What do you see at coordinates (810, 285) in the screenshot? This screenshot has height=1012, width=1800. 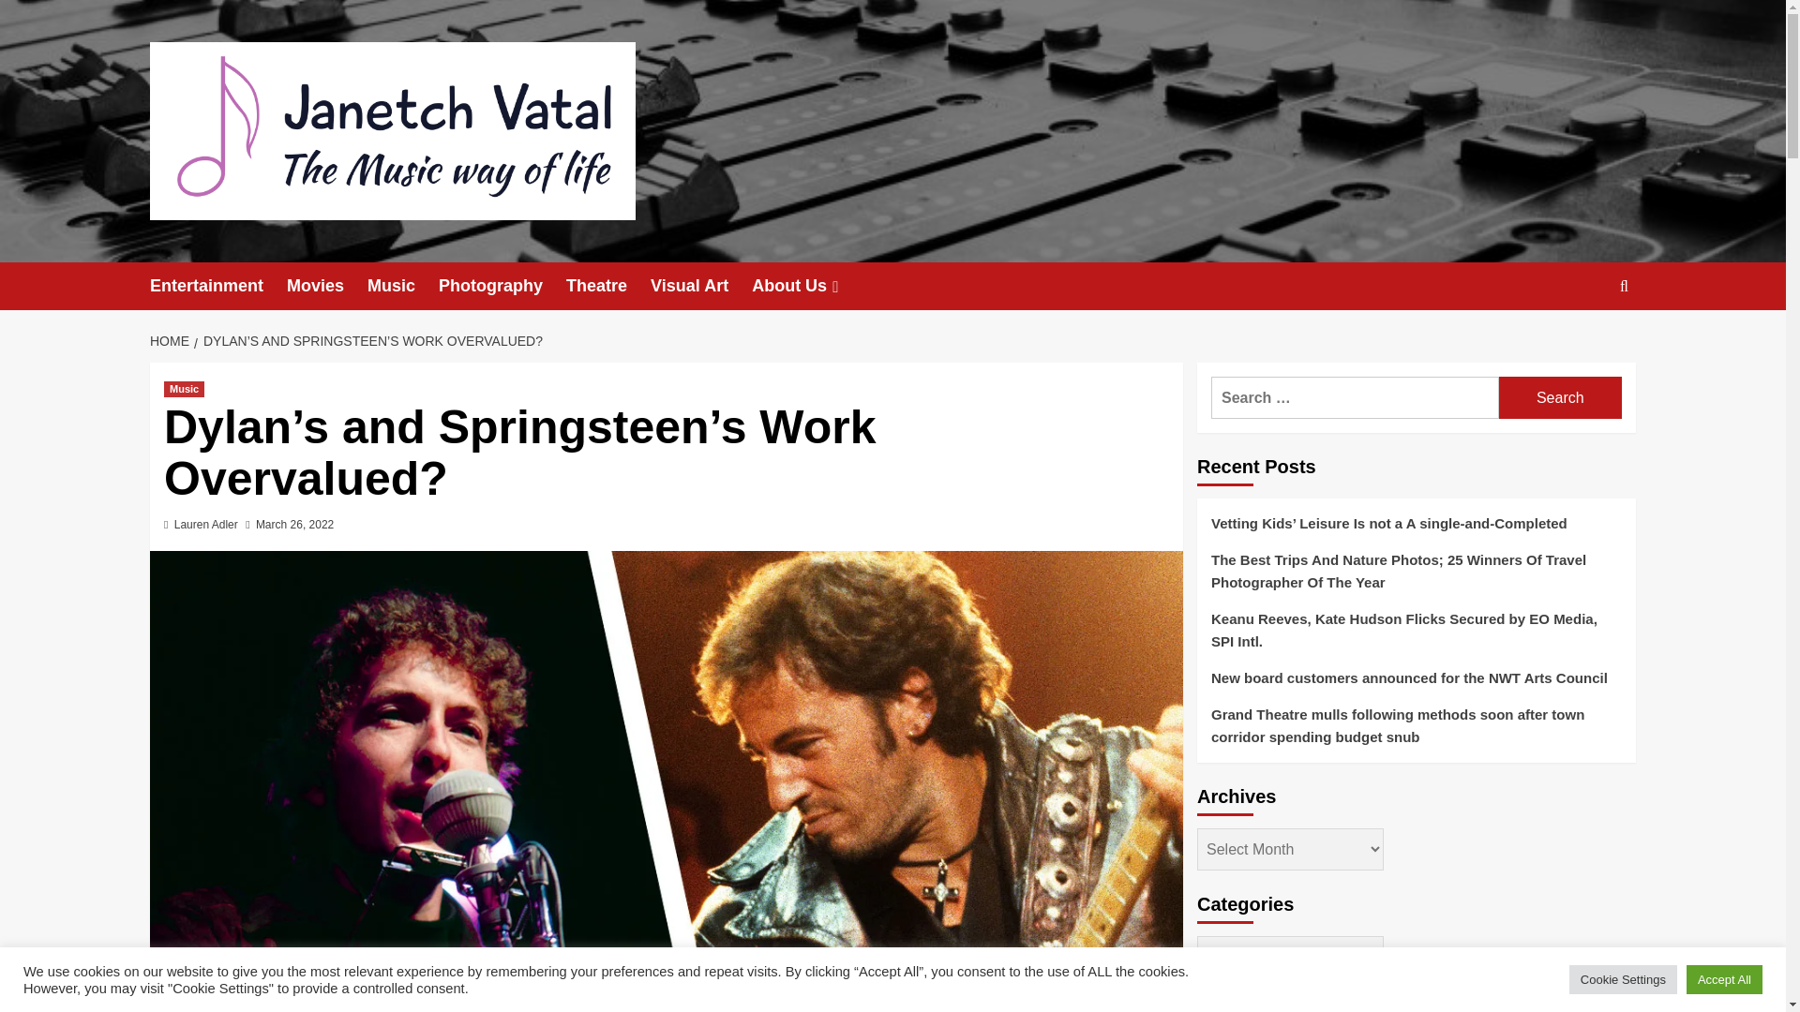 I see `About Us` at bounding box center [810, 285].